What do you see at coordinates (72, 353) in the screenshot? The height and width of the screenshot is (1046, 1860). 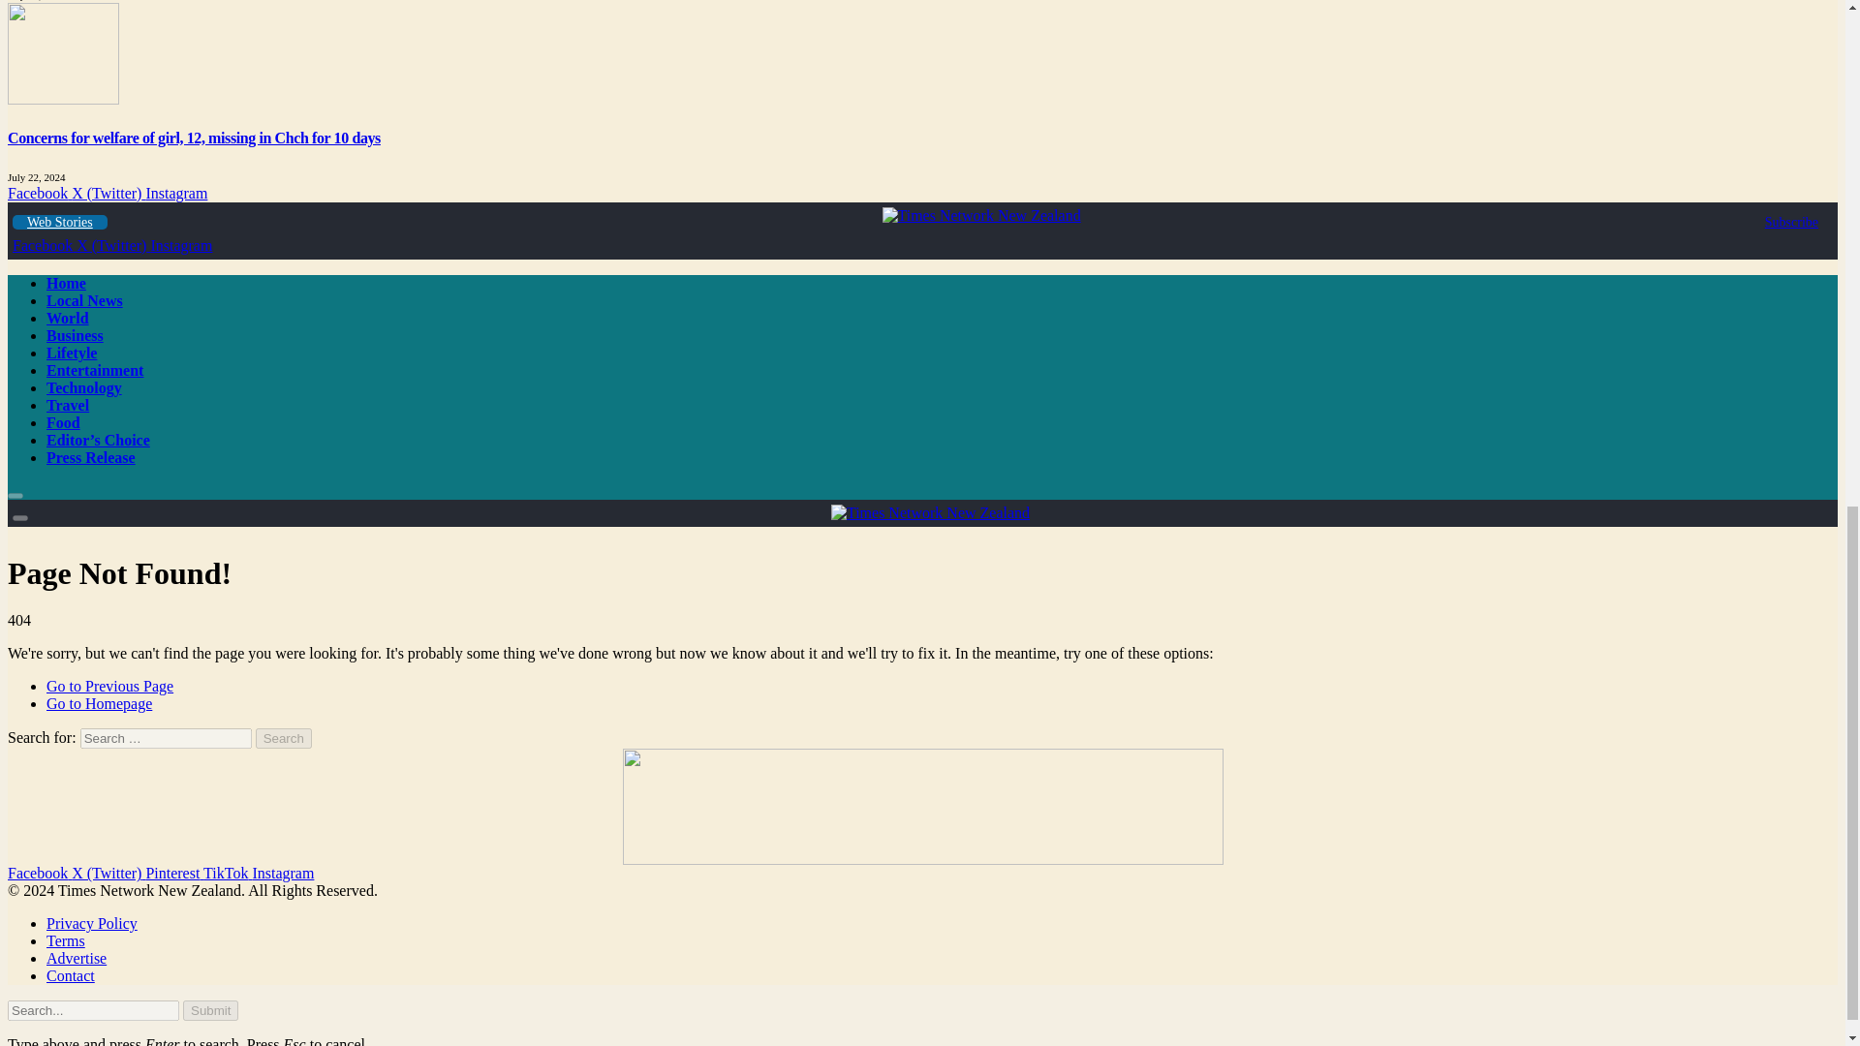 I see `Lifetyle` at bounding box center [72, 353].